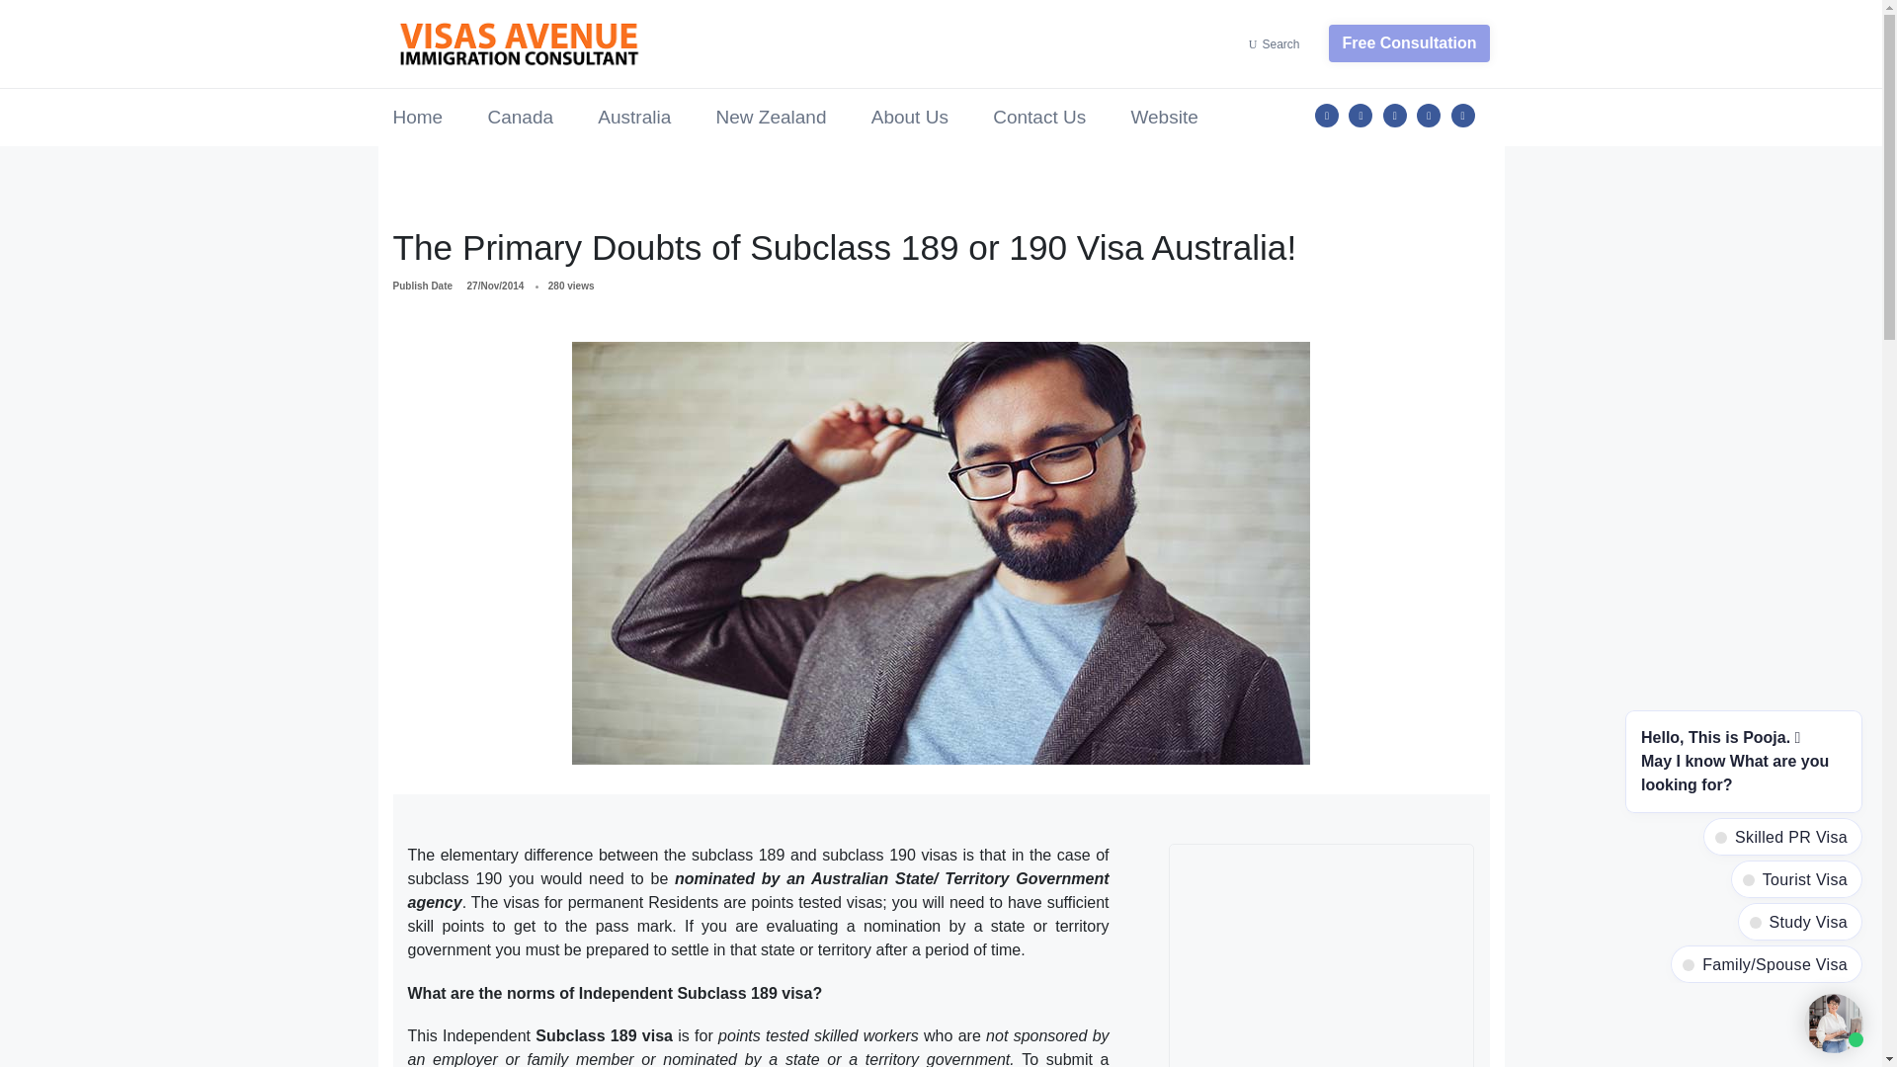 This screenshot has width=1897, height=1067. What do you see at coordinates (909, 118) in the screenshot?
I see `About Us` at bounding box center [909, 118].